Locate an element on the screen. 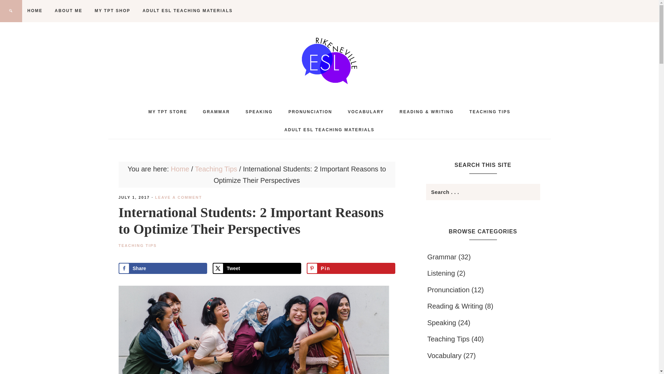 The width and height of the screenshot is (664, 374). Home is located at coordinates (180, 169).